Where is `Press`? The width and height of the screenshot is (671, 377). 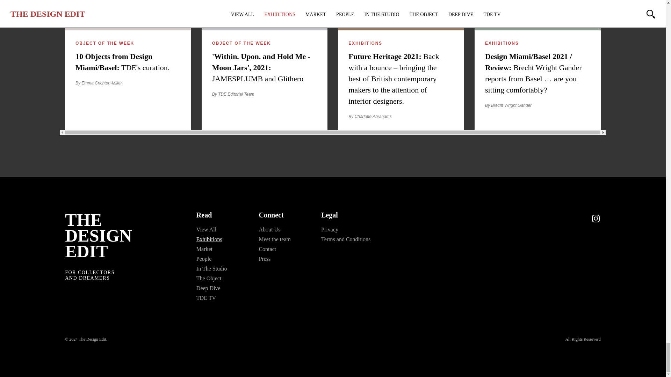
Press is located at coordinates (264, 259).